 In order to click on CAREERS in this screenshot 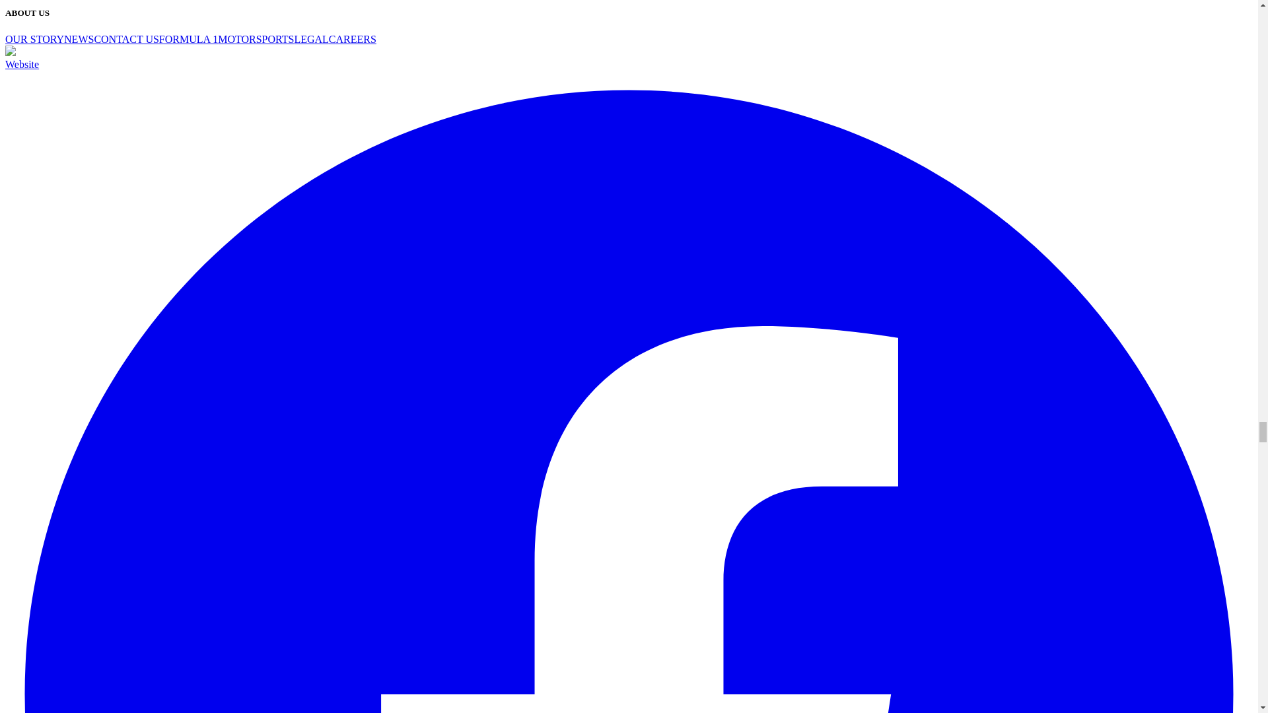, I will do `click(353, 39)`.